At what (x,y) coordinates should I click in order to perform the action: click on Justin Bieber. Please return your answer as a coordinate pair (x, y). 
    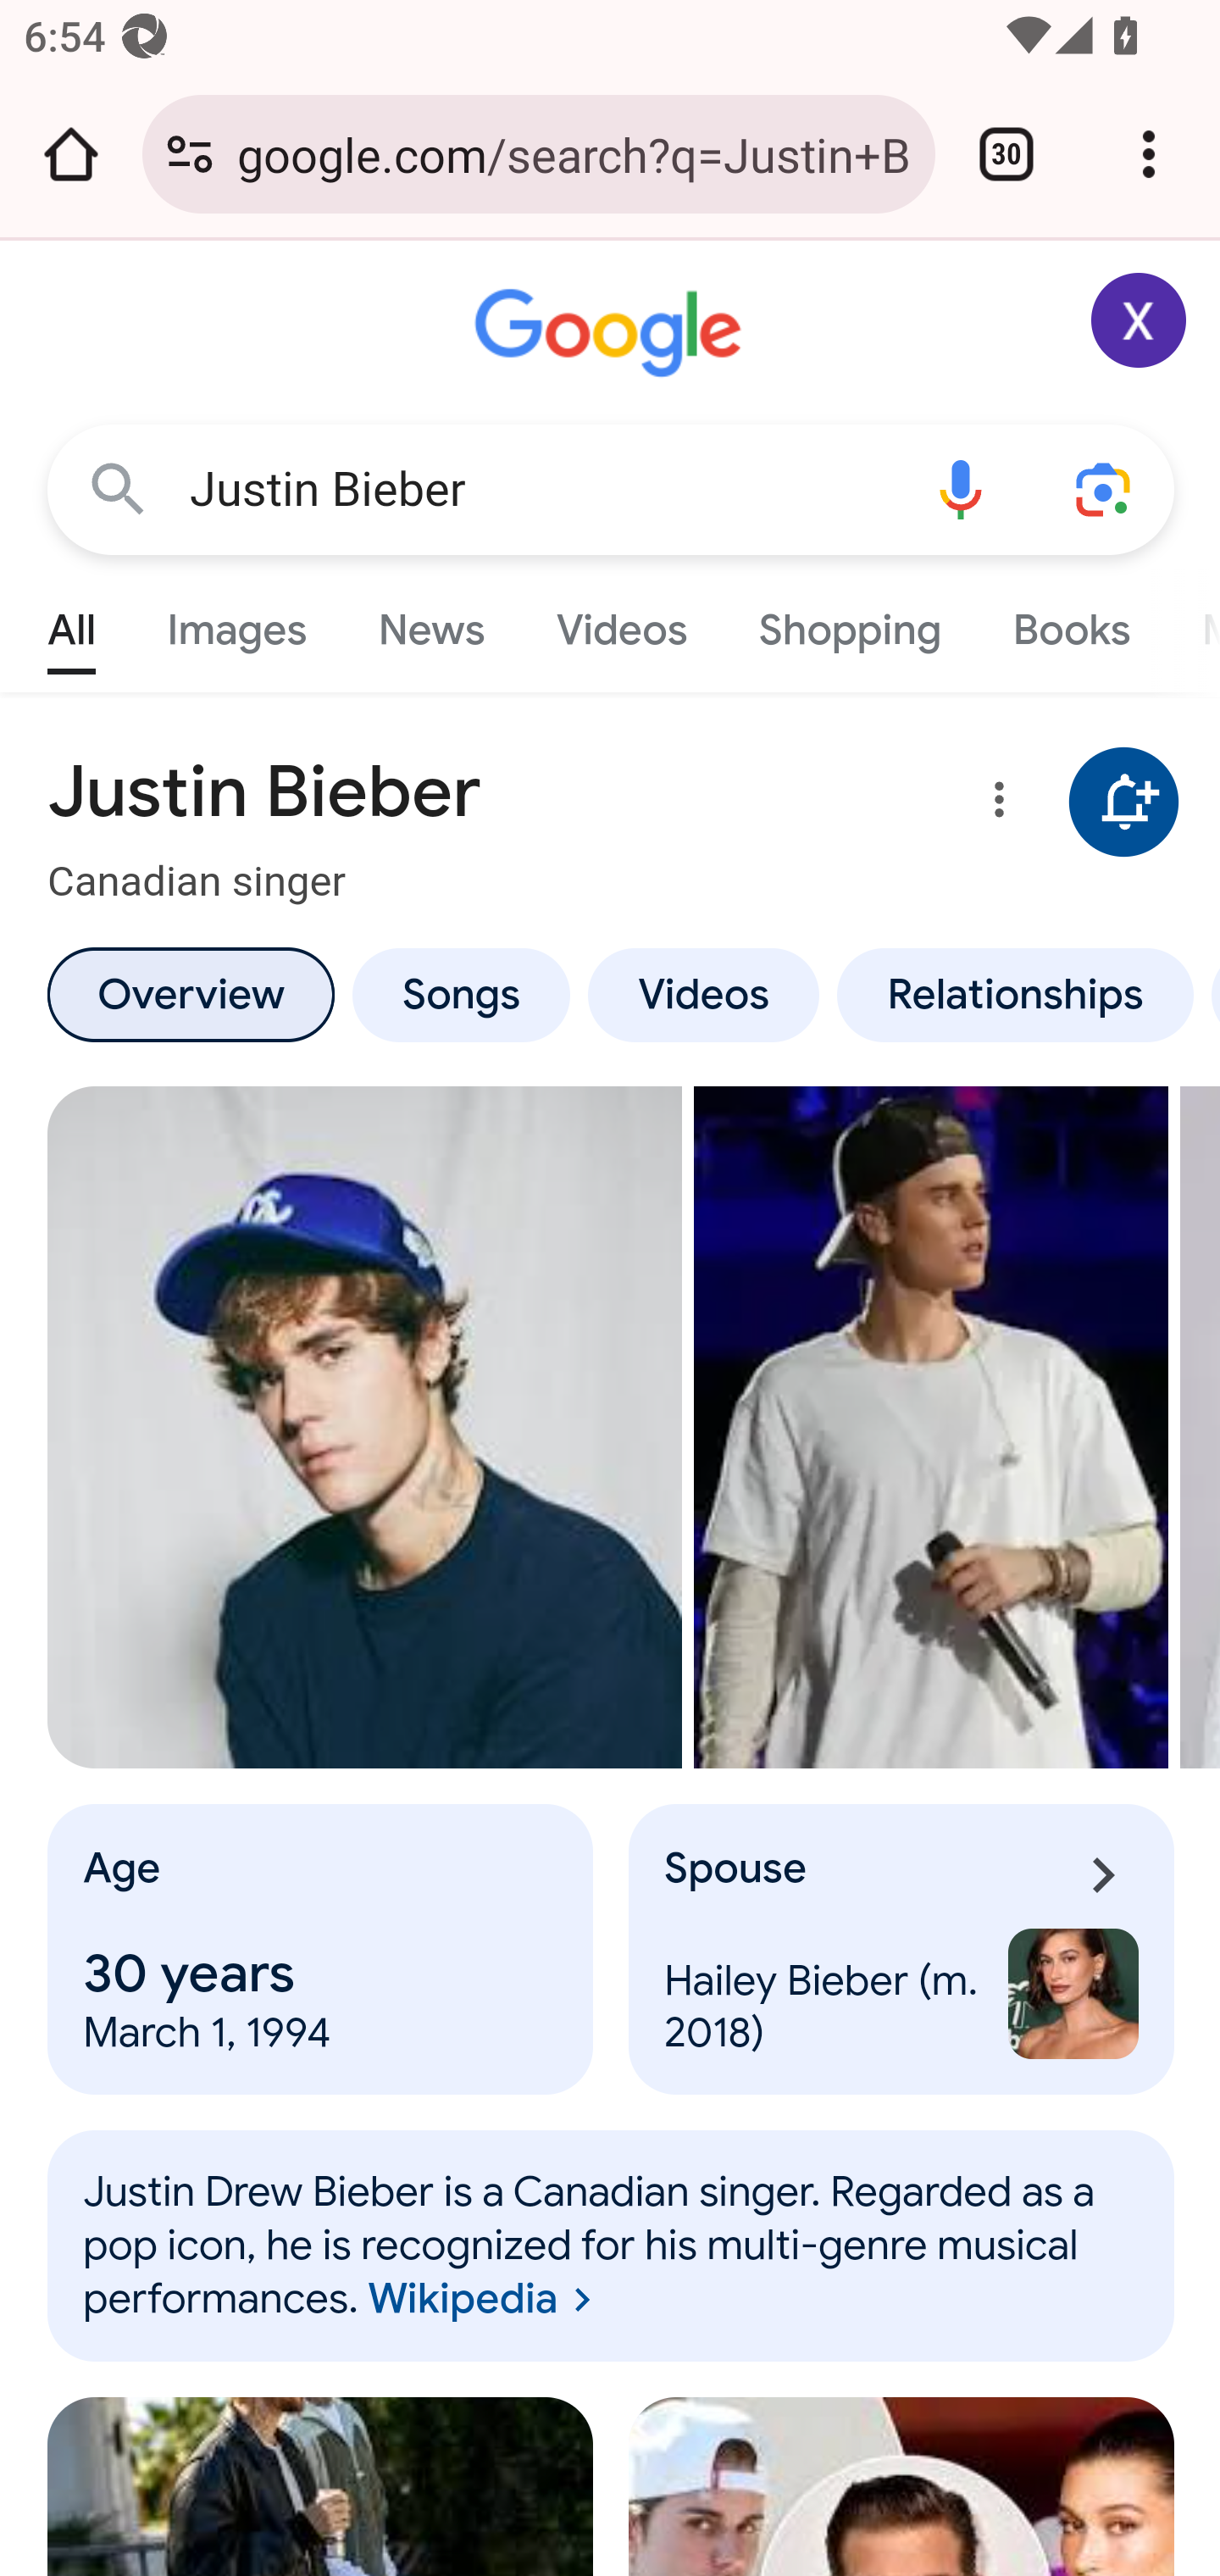
    Looking at the image, I should click on (539, 490).